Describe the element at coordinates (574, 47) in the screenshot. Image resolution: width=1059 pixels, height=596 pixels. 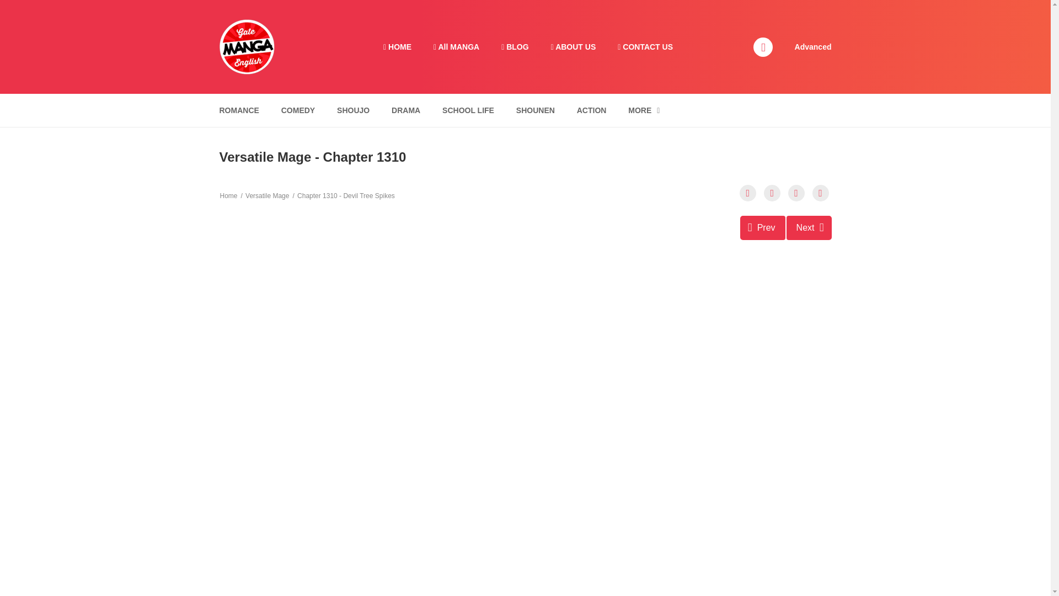
I see `ABOUT US` at that location.